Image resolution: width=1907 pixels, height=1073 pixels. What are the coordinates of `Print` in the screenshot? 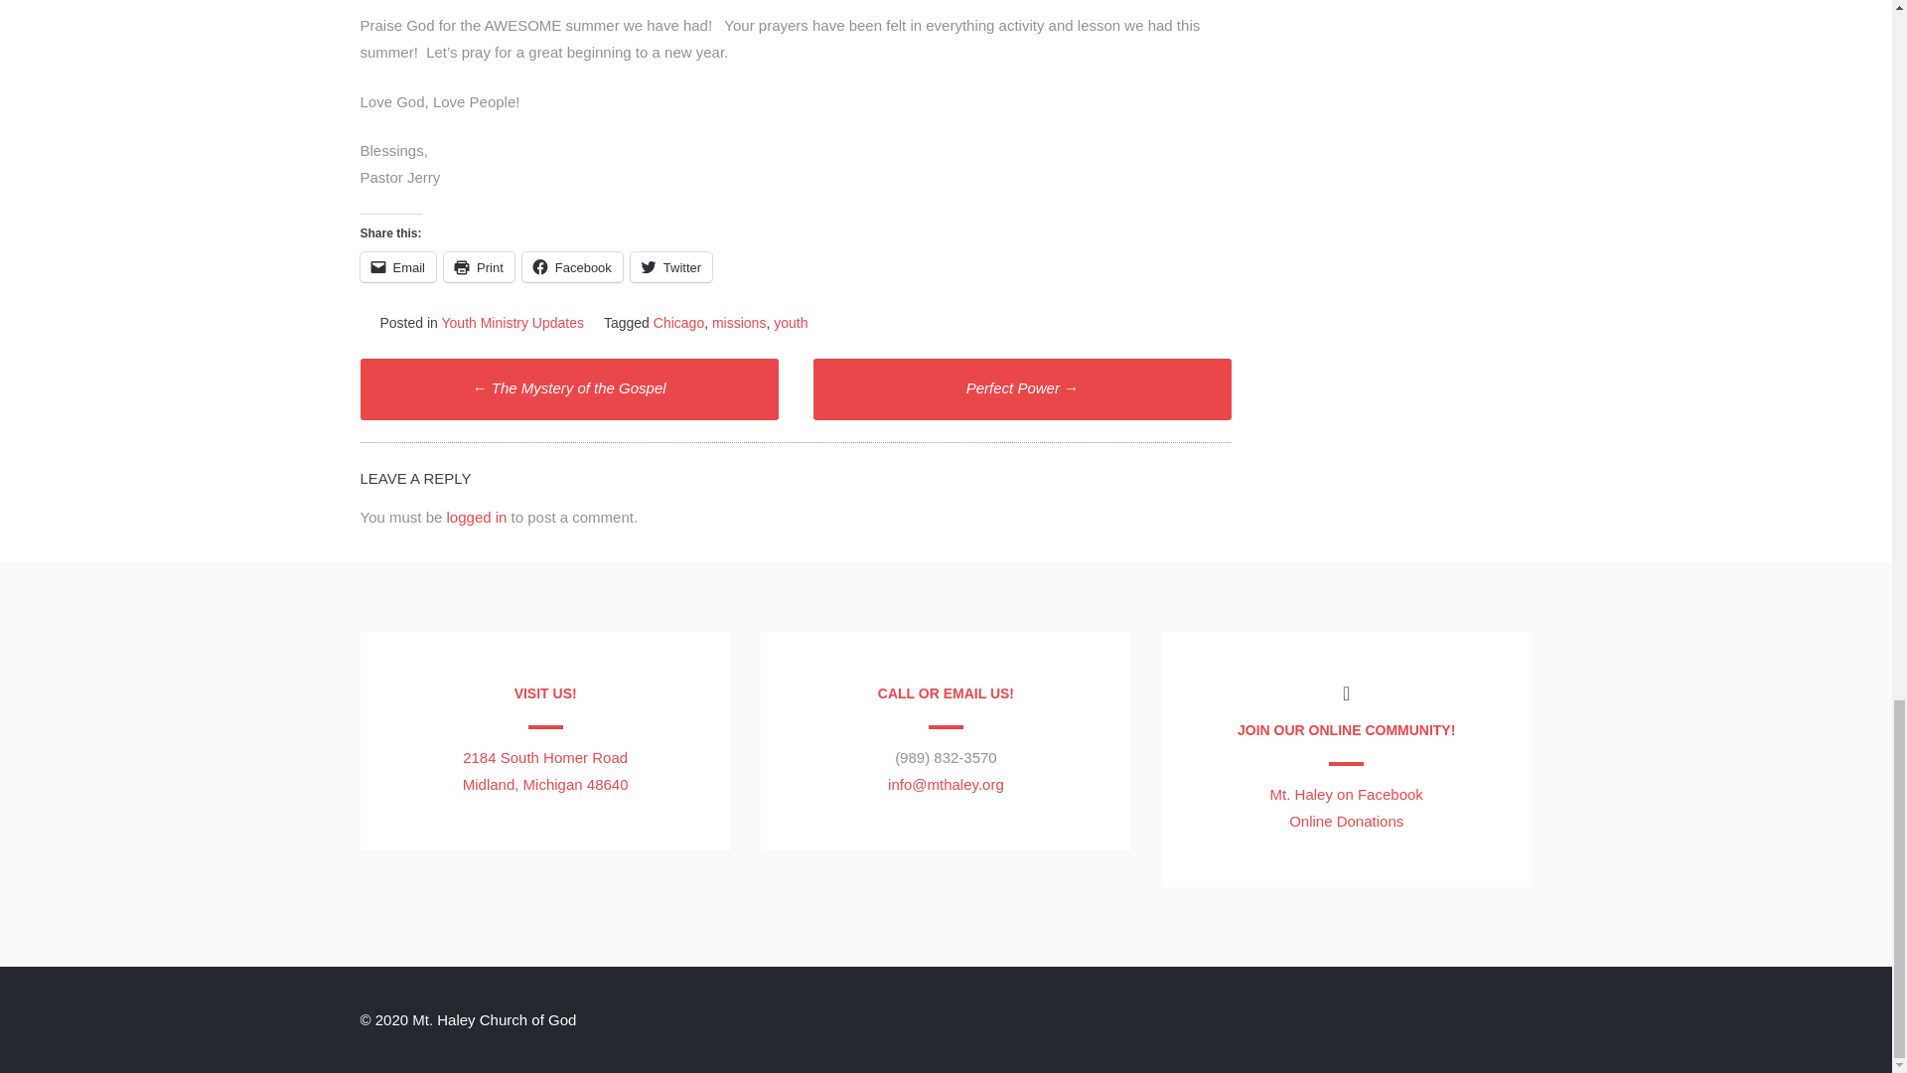 It's located at (479, 266).